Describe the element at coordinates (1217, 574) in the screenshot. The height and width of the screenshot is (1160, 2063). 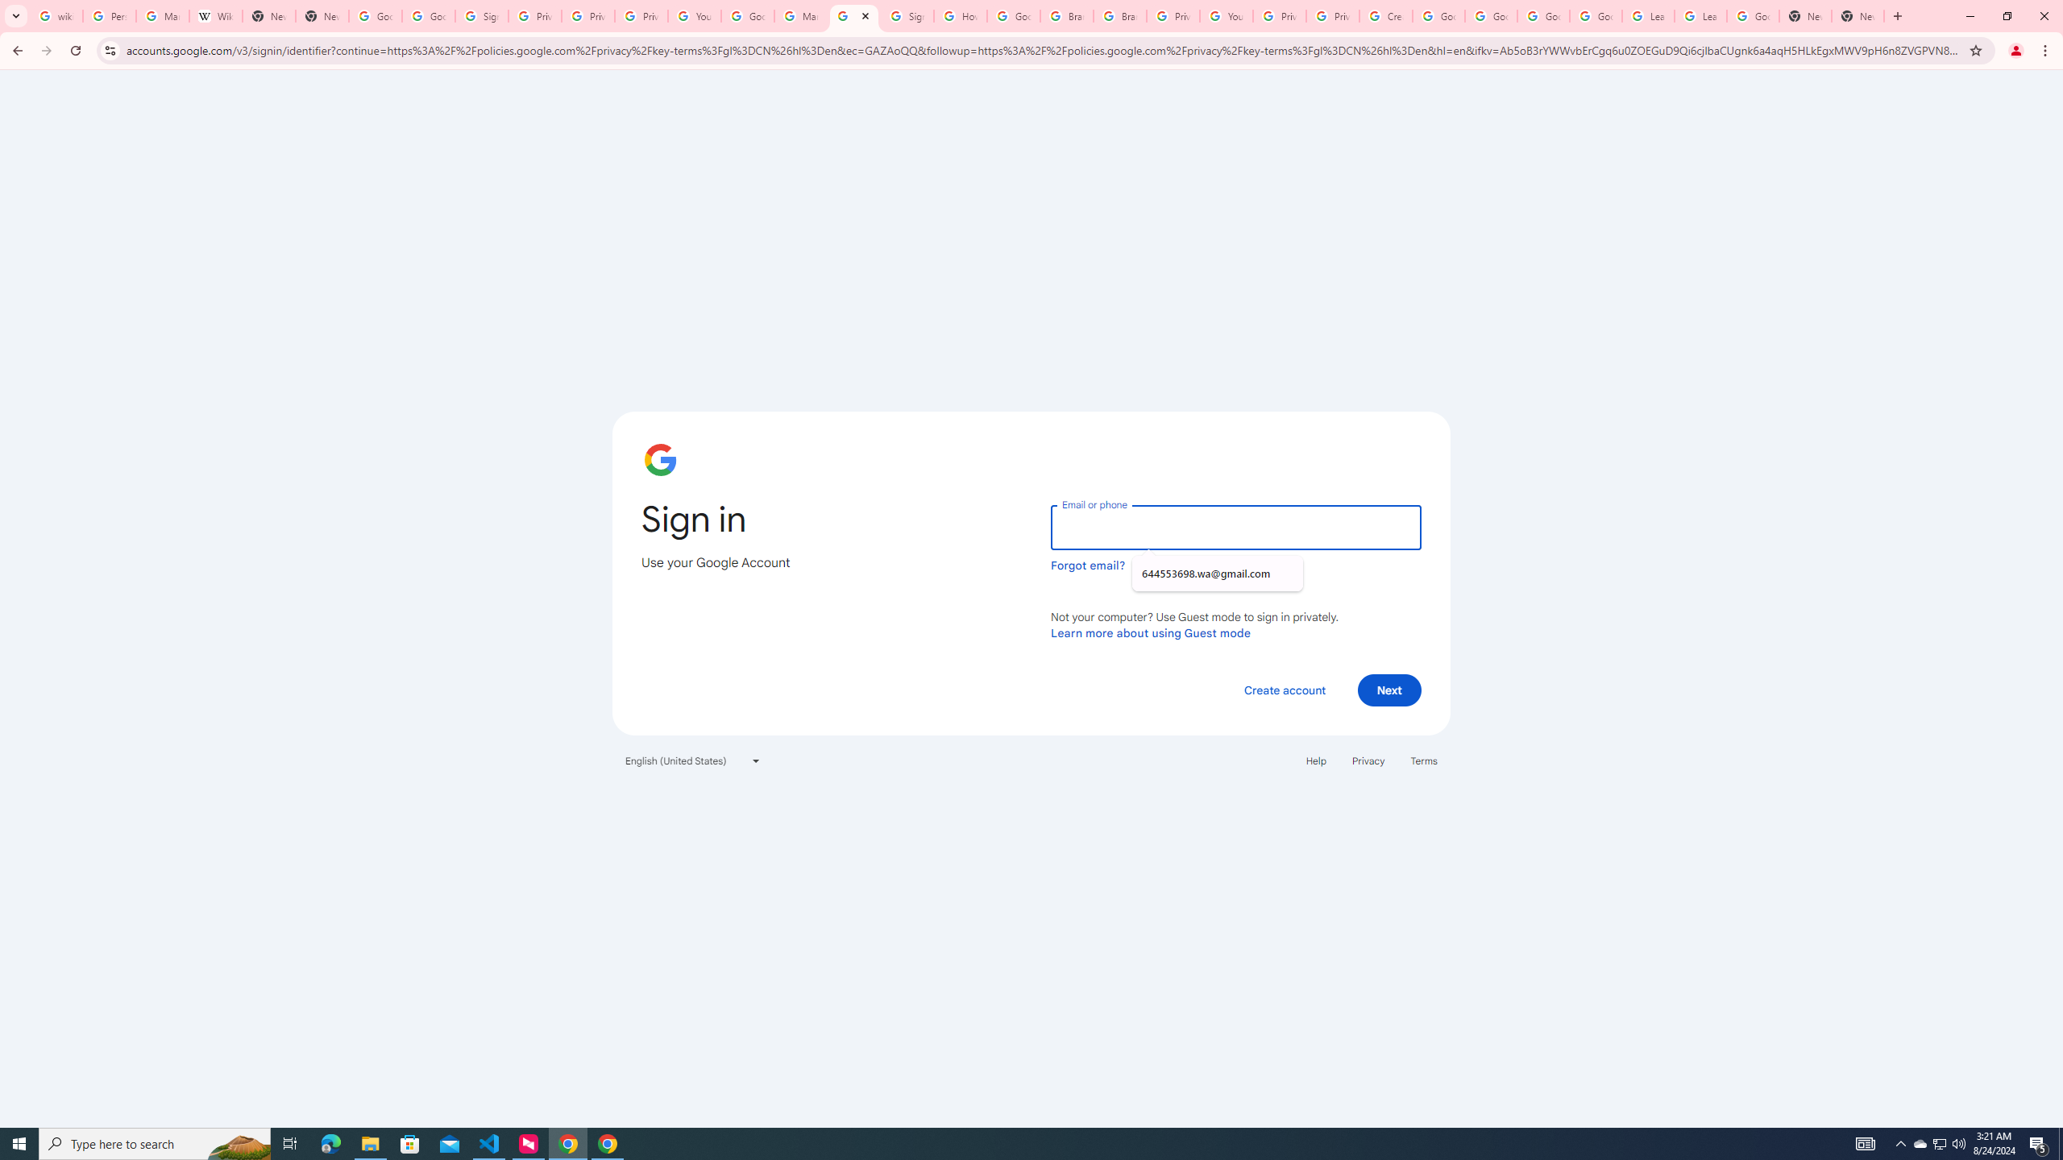
I see `644553698.wa@gmail.com` at that location.